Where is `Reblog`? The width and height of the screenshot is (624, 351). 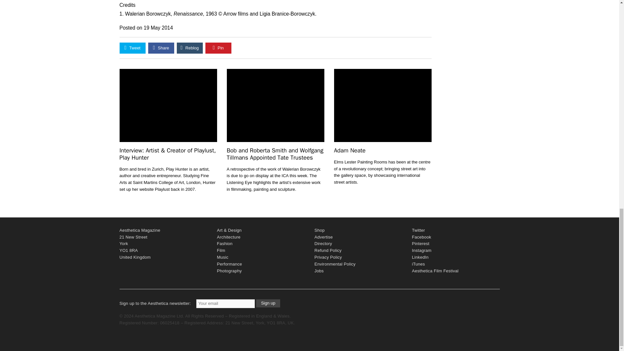 Reblog is located at coordinates (190, 48).